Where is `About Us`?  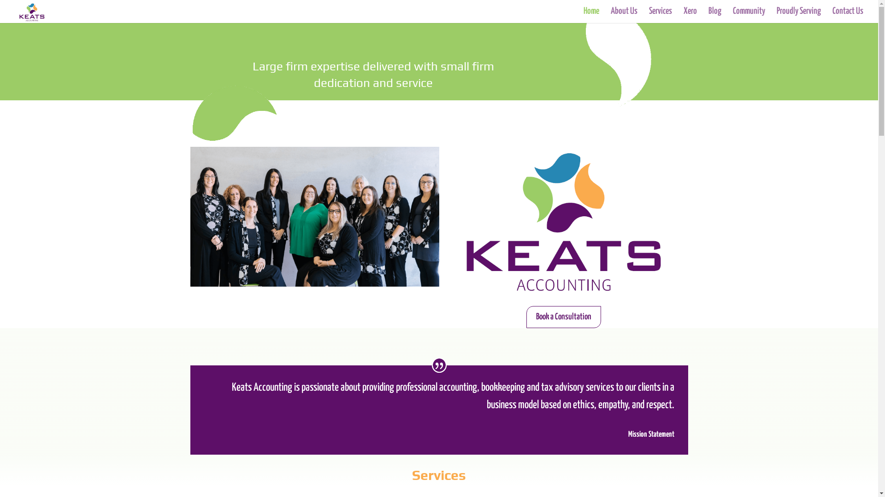 About Us is located at coordinates (624, 16).